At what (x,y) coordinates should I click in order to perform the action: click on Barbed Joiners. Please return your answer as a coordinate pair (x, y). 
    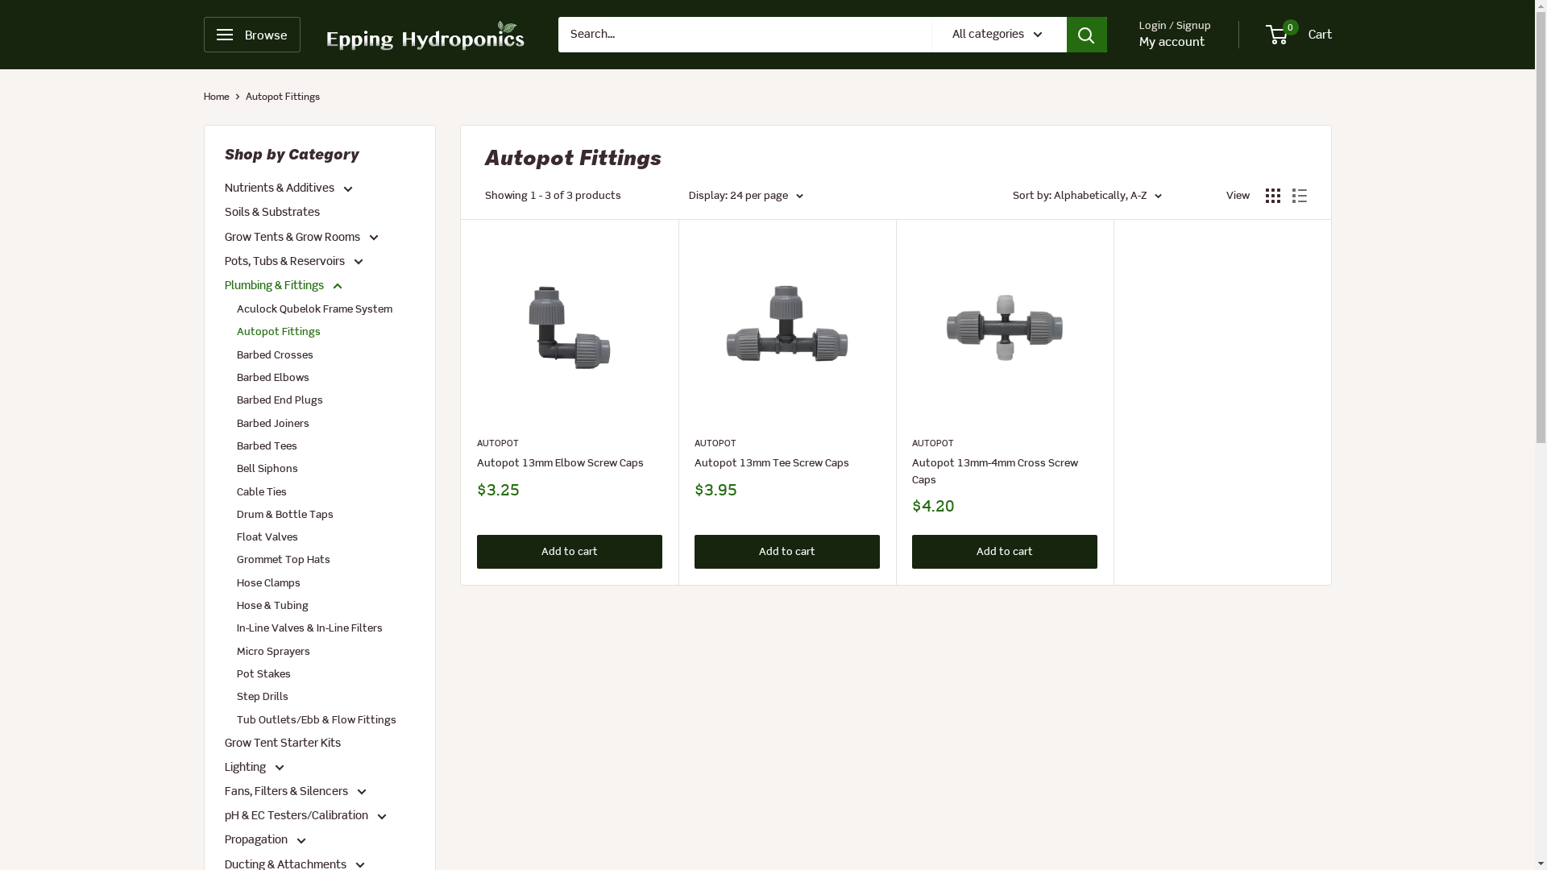
    Looking at the image, I should click on (326, 424).